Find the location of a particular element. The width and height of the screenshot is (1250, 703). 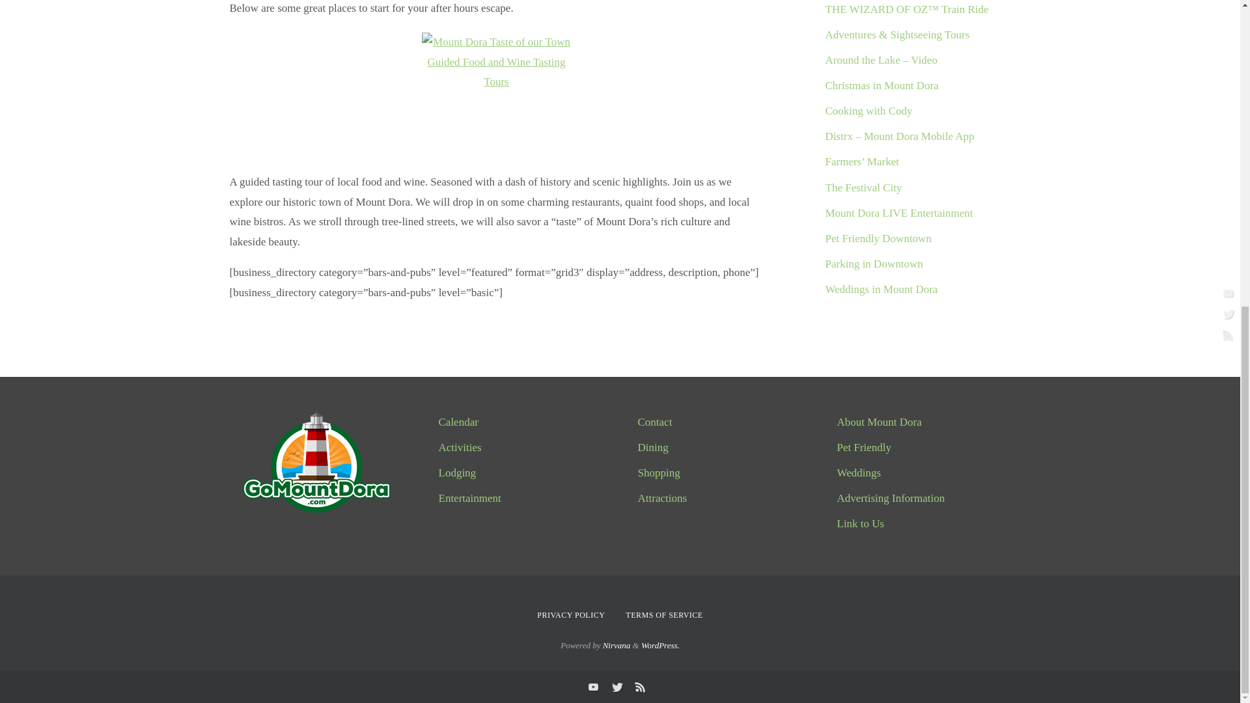

Semantic Personal Publishing Platform is located at coordinates (660, 645).